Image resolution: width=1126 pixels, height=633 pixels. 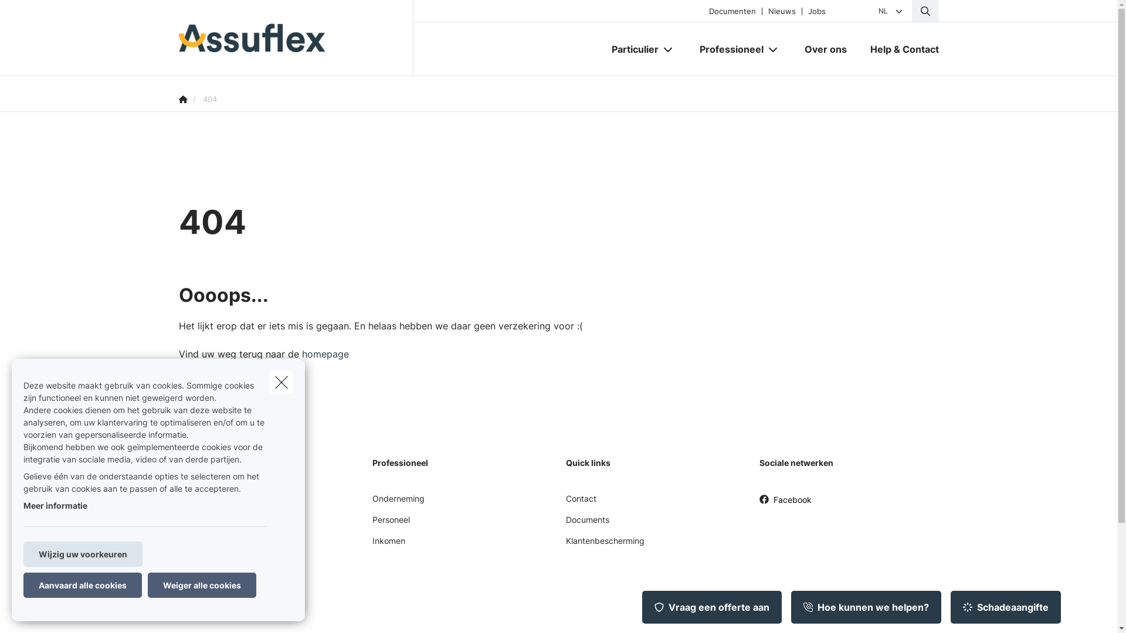 I want to click on Over ons, so click(x=826, y=49).